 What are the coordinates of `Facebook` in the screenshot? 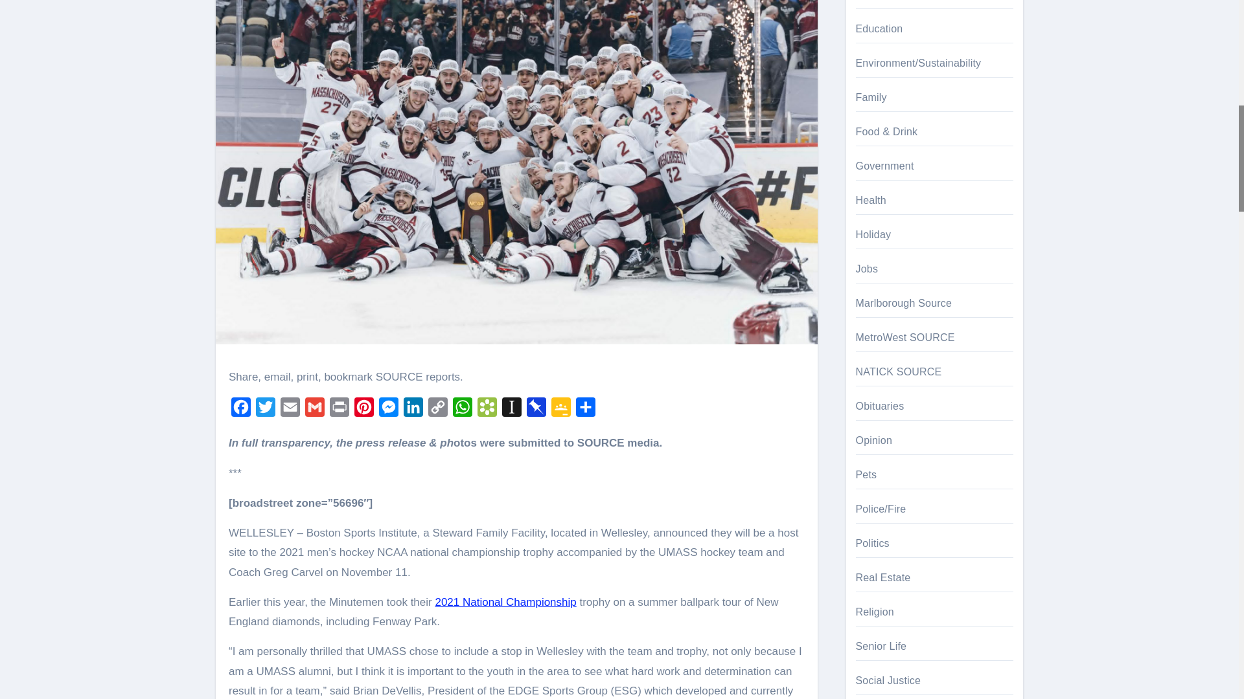 It's located at (241, 410).